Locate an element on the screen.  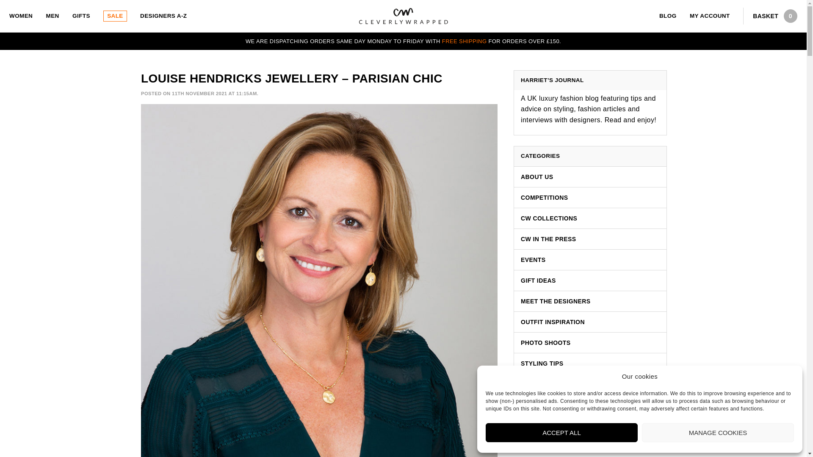
ACCEPT ALL is located at coordinates (561, 432).